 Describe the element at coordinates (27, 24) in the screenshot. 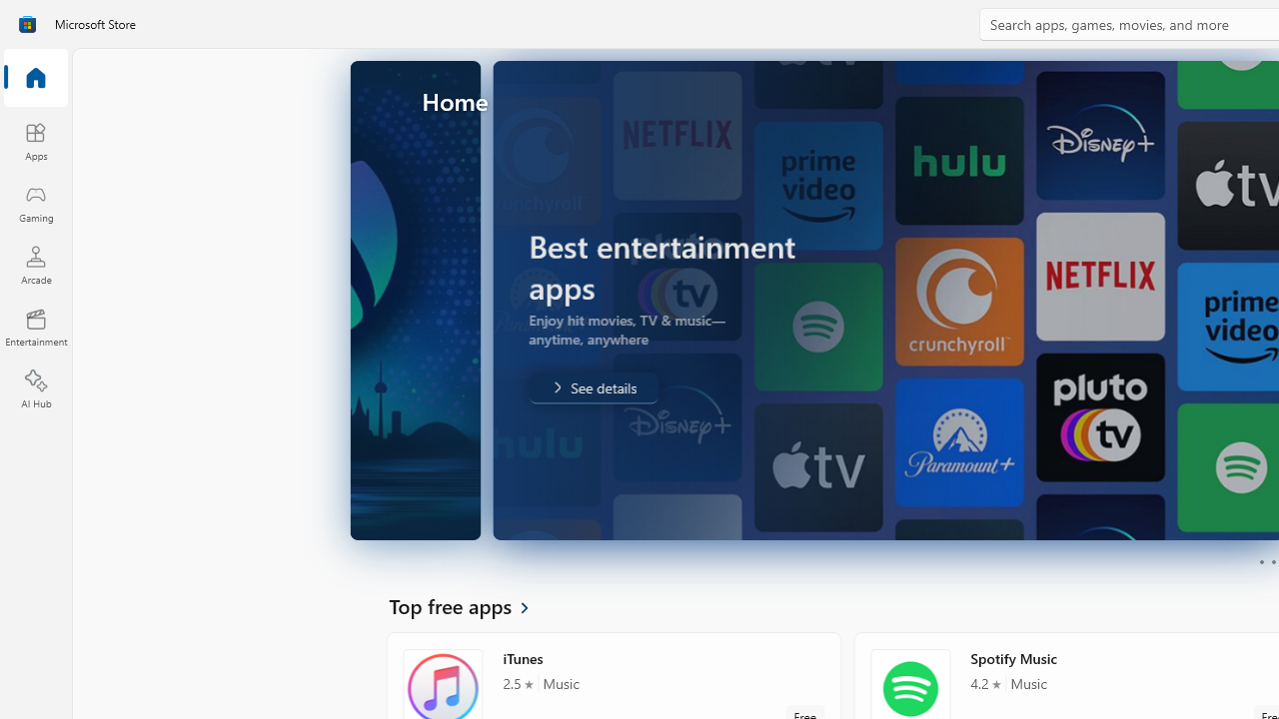

I see `Class: Image` at that location.